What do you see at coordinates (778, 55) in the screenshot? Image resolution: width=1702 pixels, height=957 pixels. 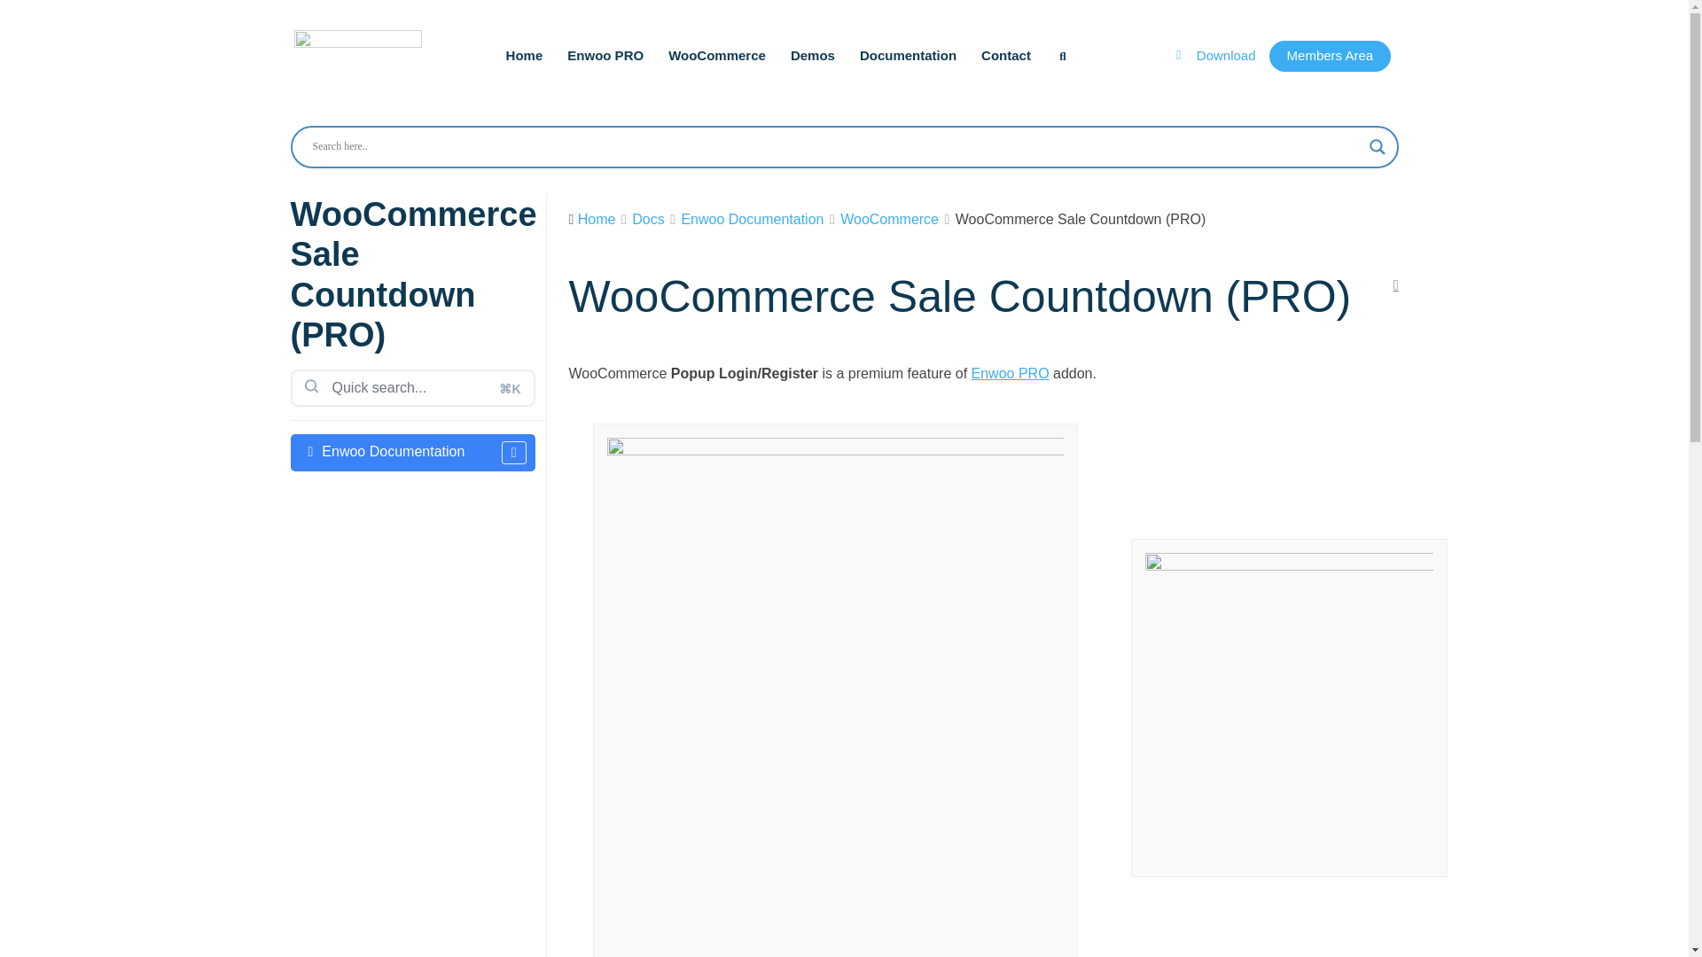 I see `WooCommerce` at bounding box center [778, 55].